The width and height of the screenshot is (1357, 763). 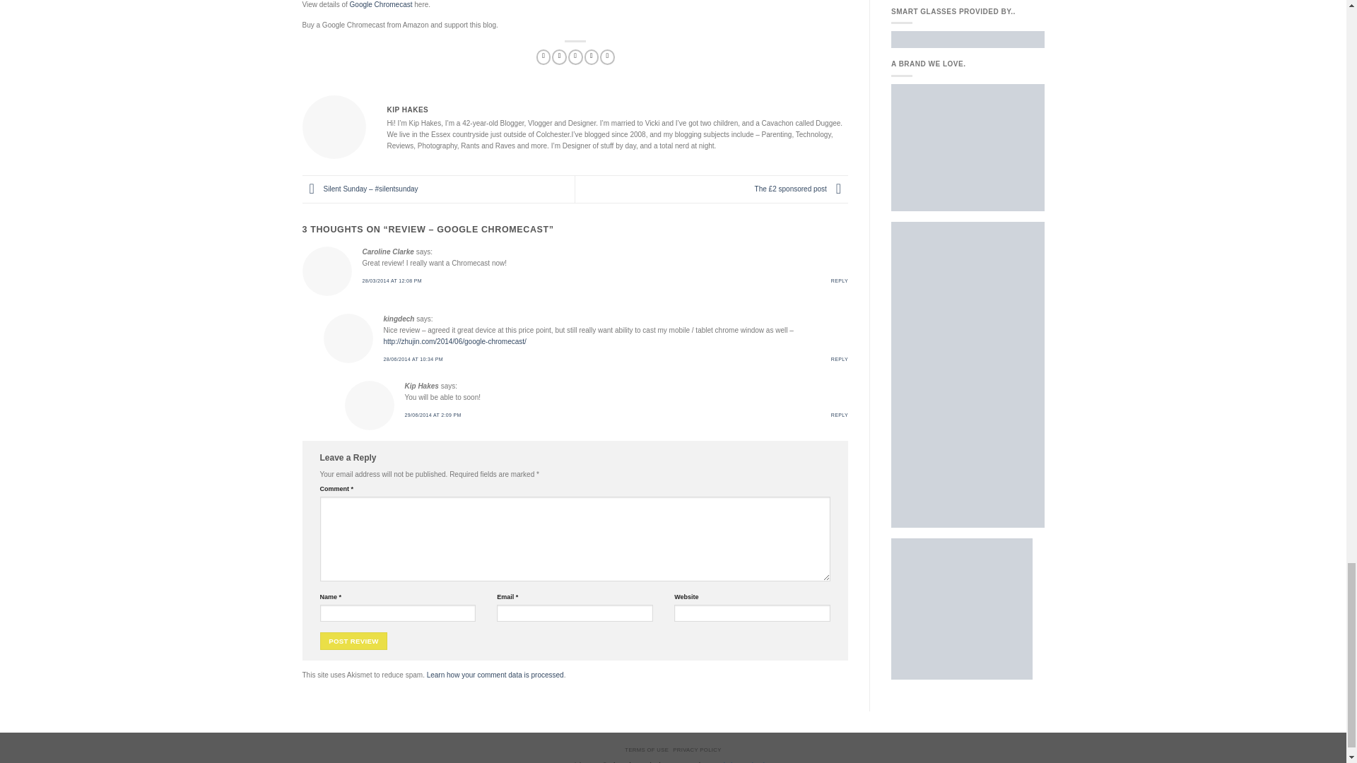 What do you see at coordinates (575, 57) in the screenshot?
I see `Email to a Friend` at bounding box center [575, 57].